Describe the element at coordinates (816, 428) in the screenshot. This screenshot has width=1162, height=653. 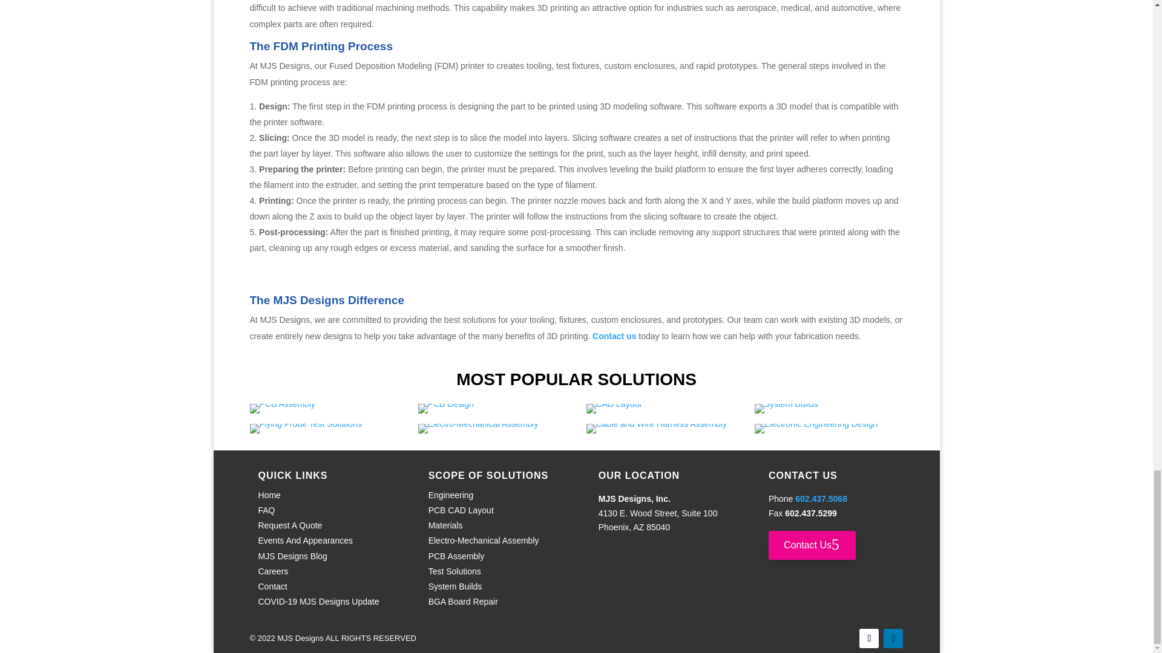
I see `1 elect` at that location.